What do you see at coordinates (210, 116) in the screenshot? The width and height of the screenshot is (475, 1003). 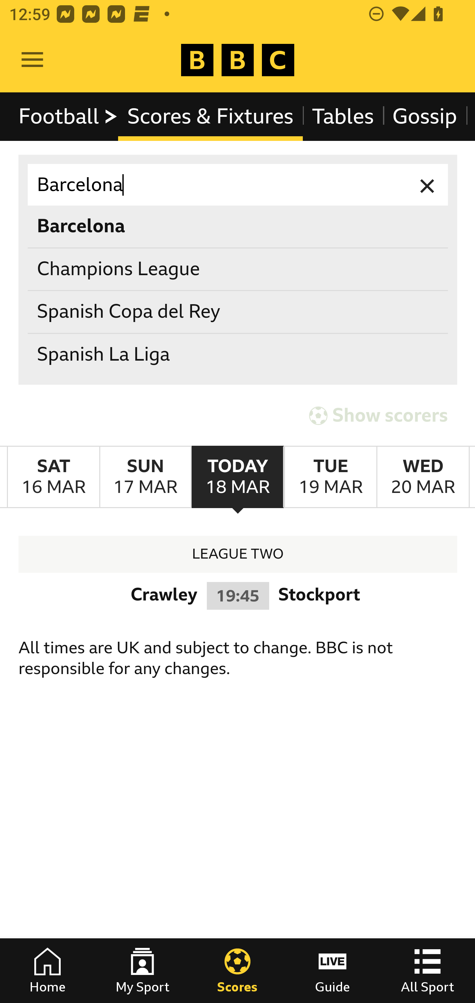 I see `Scores & Fixtures` at bounding box center [210, 116].